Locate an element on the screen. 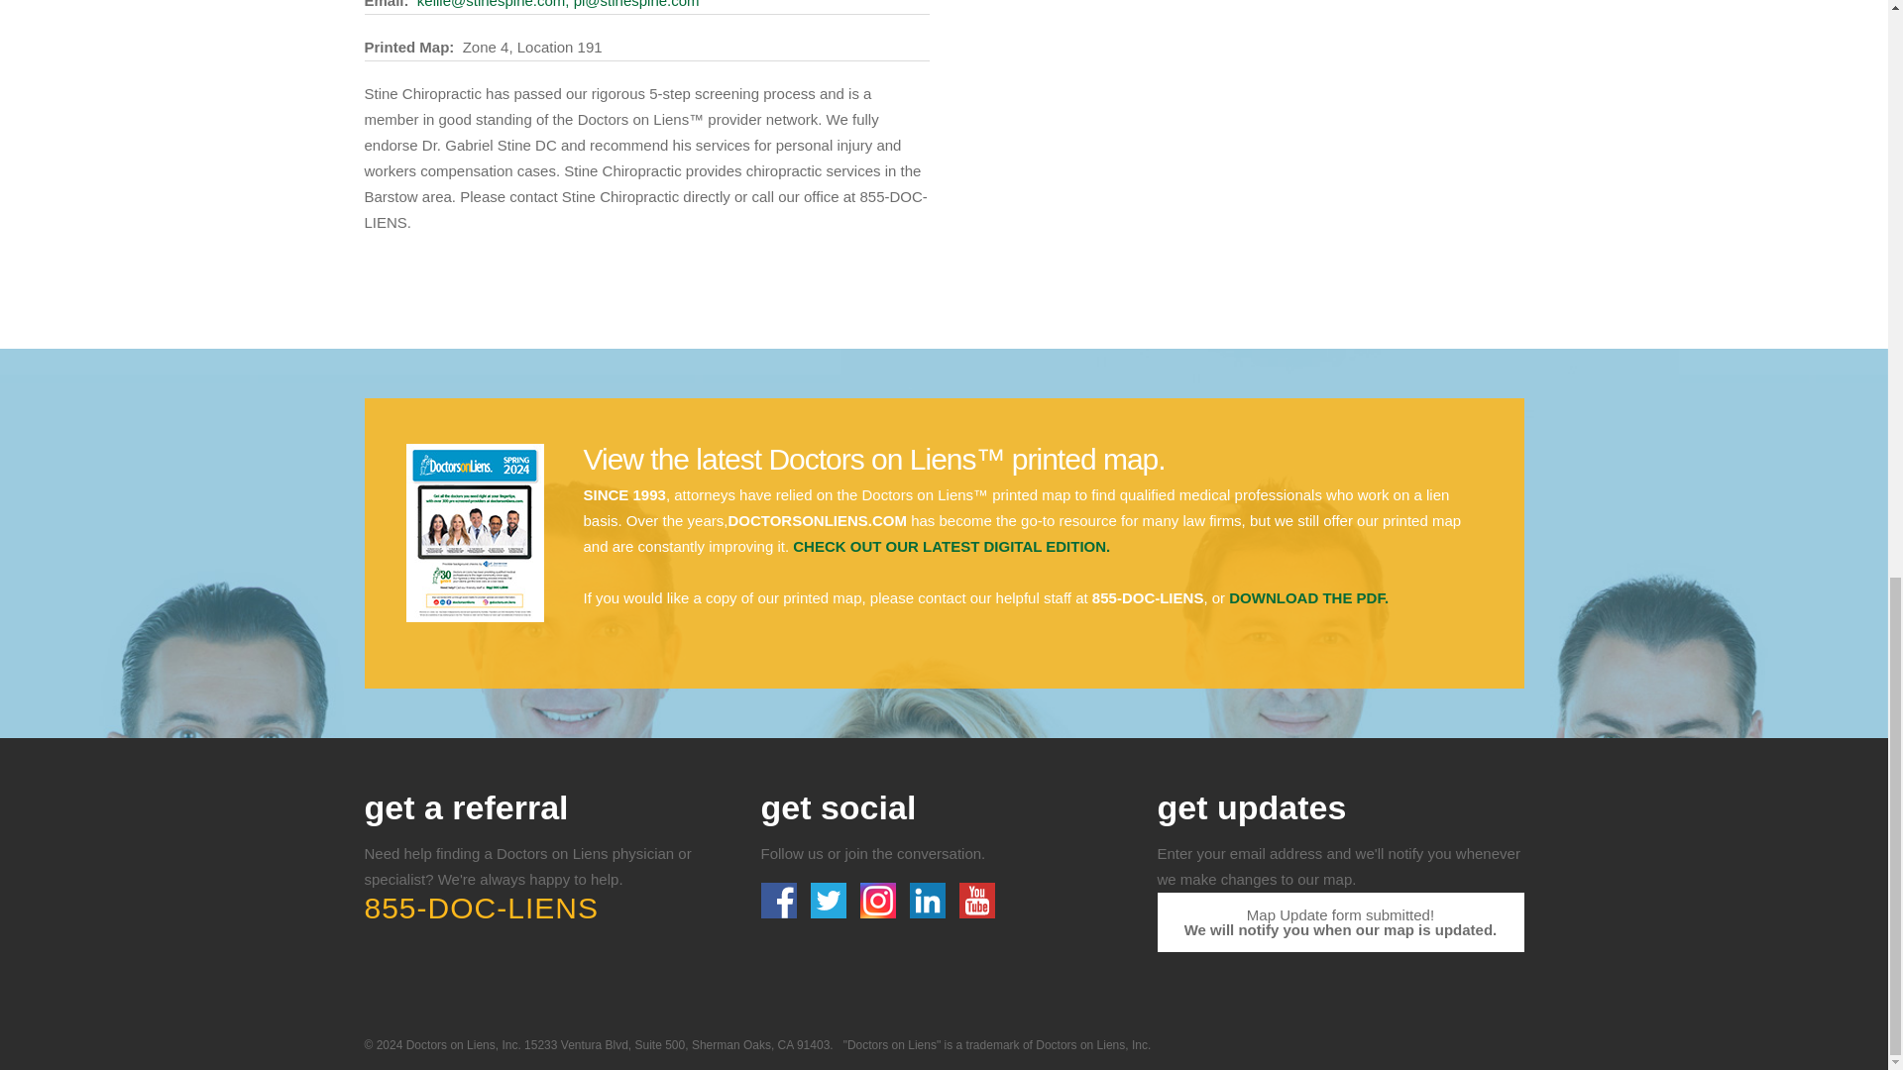 This screenshot has height=1070, width=1903. Twitter is located at coordinates (833, 874).